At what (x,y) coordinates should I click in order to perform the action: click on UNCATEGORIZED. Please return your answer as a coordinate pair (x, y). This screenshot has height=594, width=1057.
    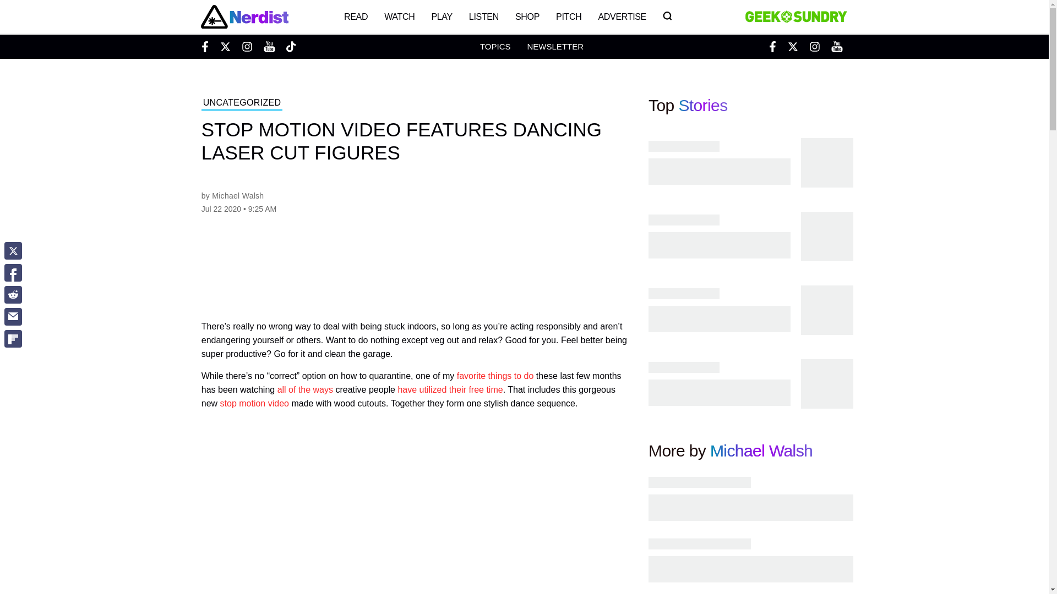
    Looking at the image, I should click on (242, 104).